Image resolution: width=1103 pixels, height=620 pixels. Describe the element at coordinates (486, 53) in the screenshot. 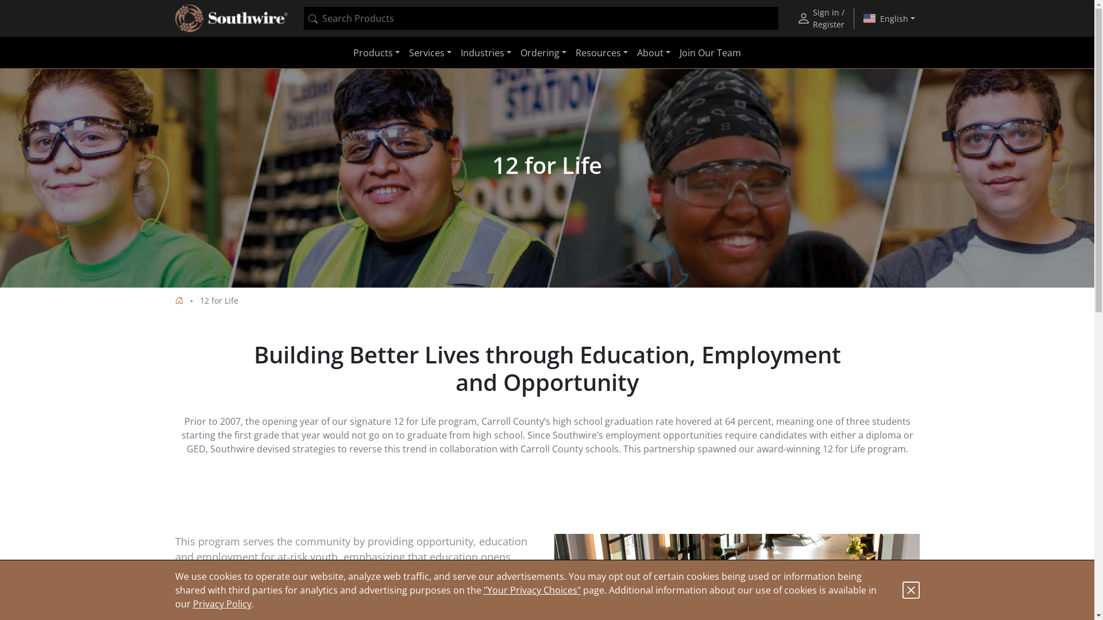

I see `Industries` at that location.